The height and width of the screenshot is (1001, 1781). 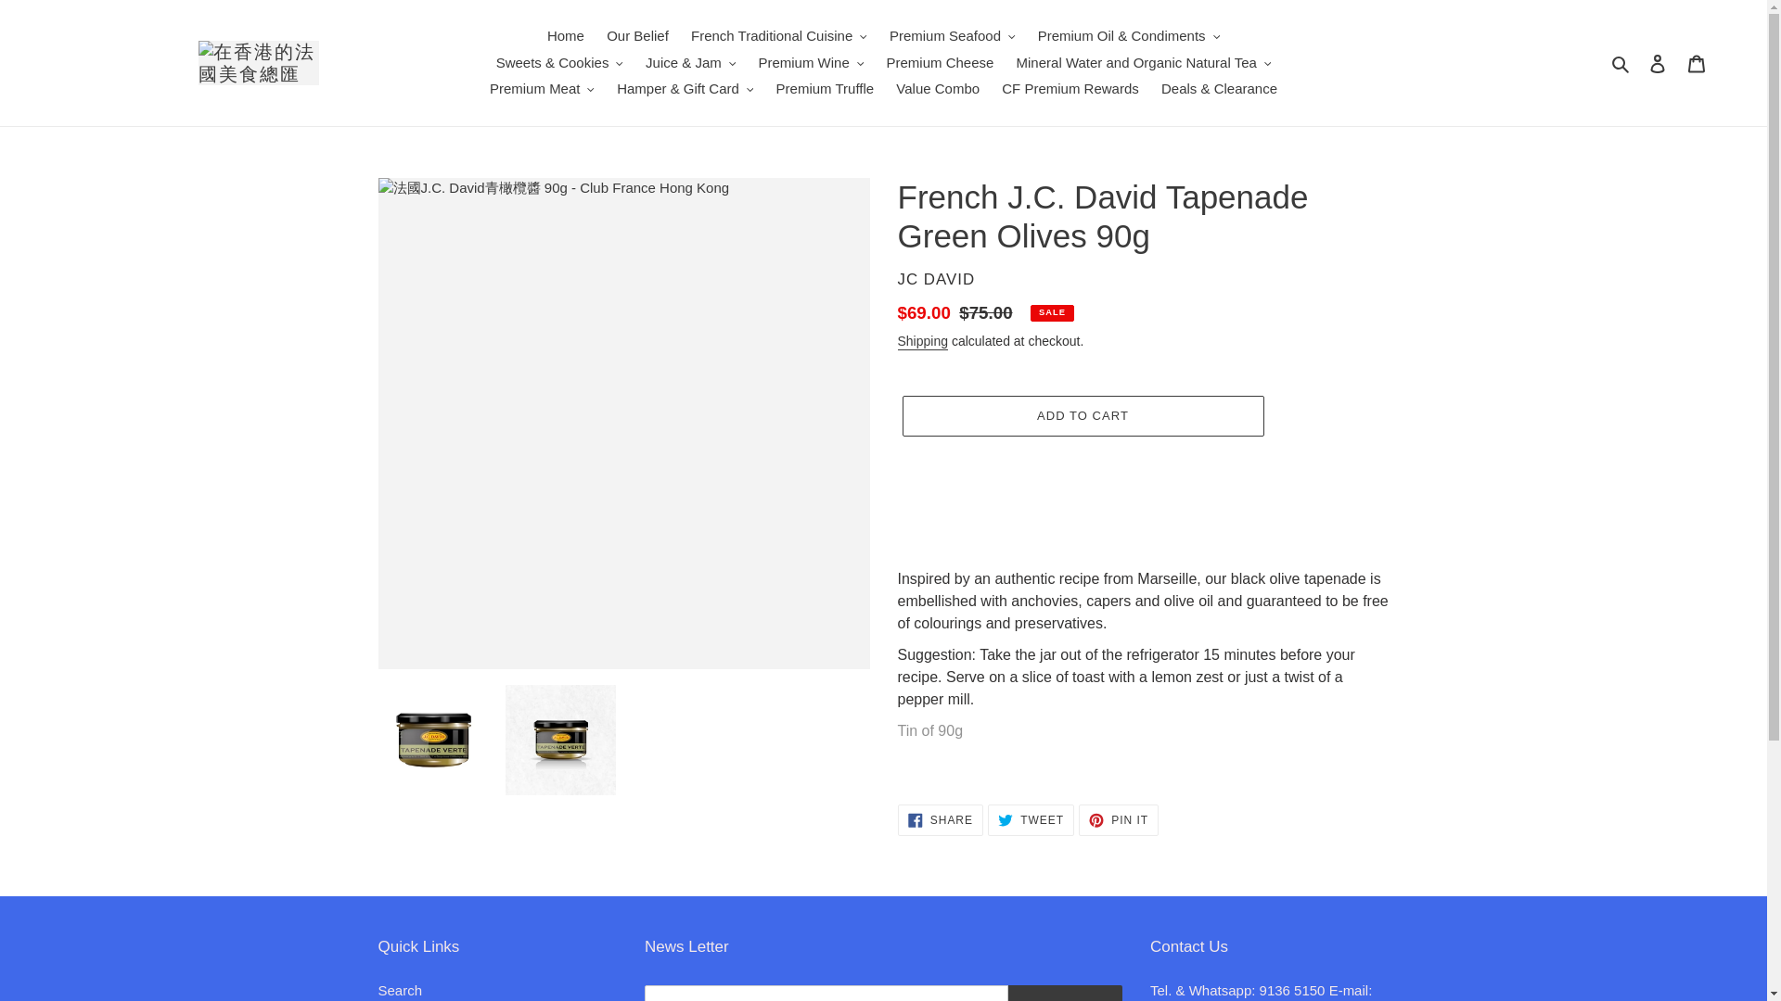 I want to click on Premium Wine, so click(x=810, y=63).